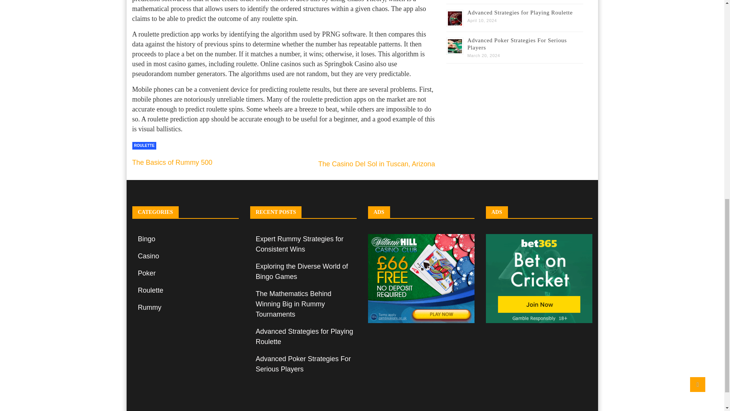 Image resolution: width=730 pixels, height=411 pixels. What do you see at coordinates (172, 162) in the screenshot?
I see `The Basics of Rummy 500` at bounding box center [172, 162].